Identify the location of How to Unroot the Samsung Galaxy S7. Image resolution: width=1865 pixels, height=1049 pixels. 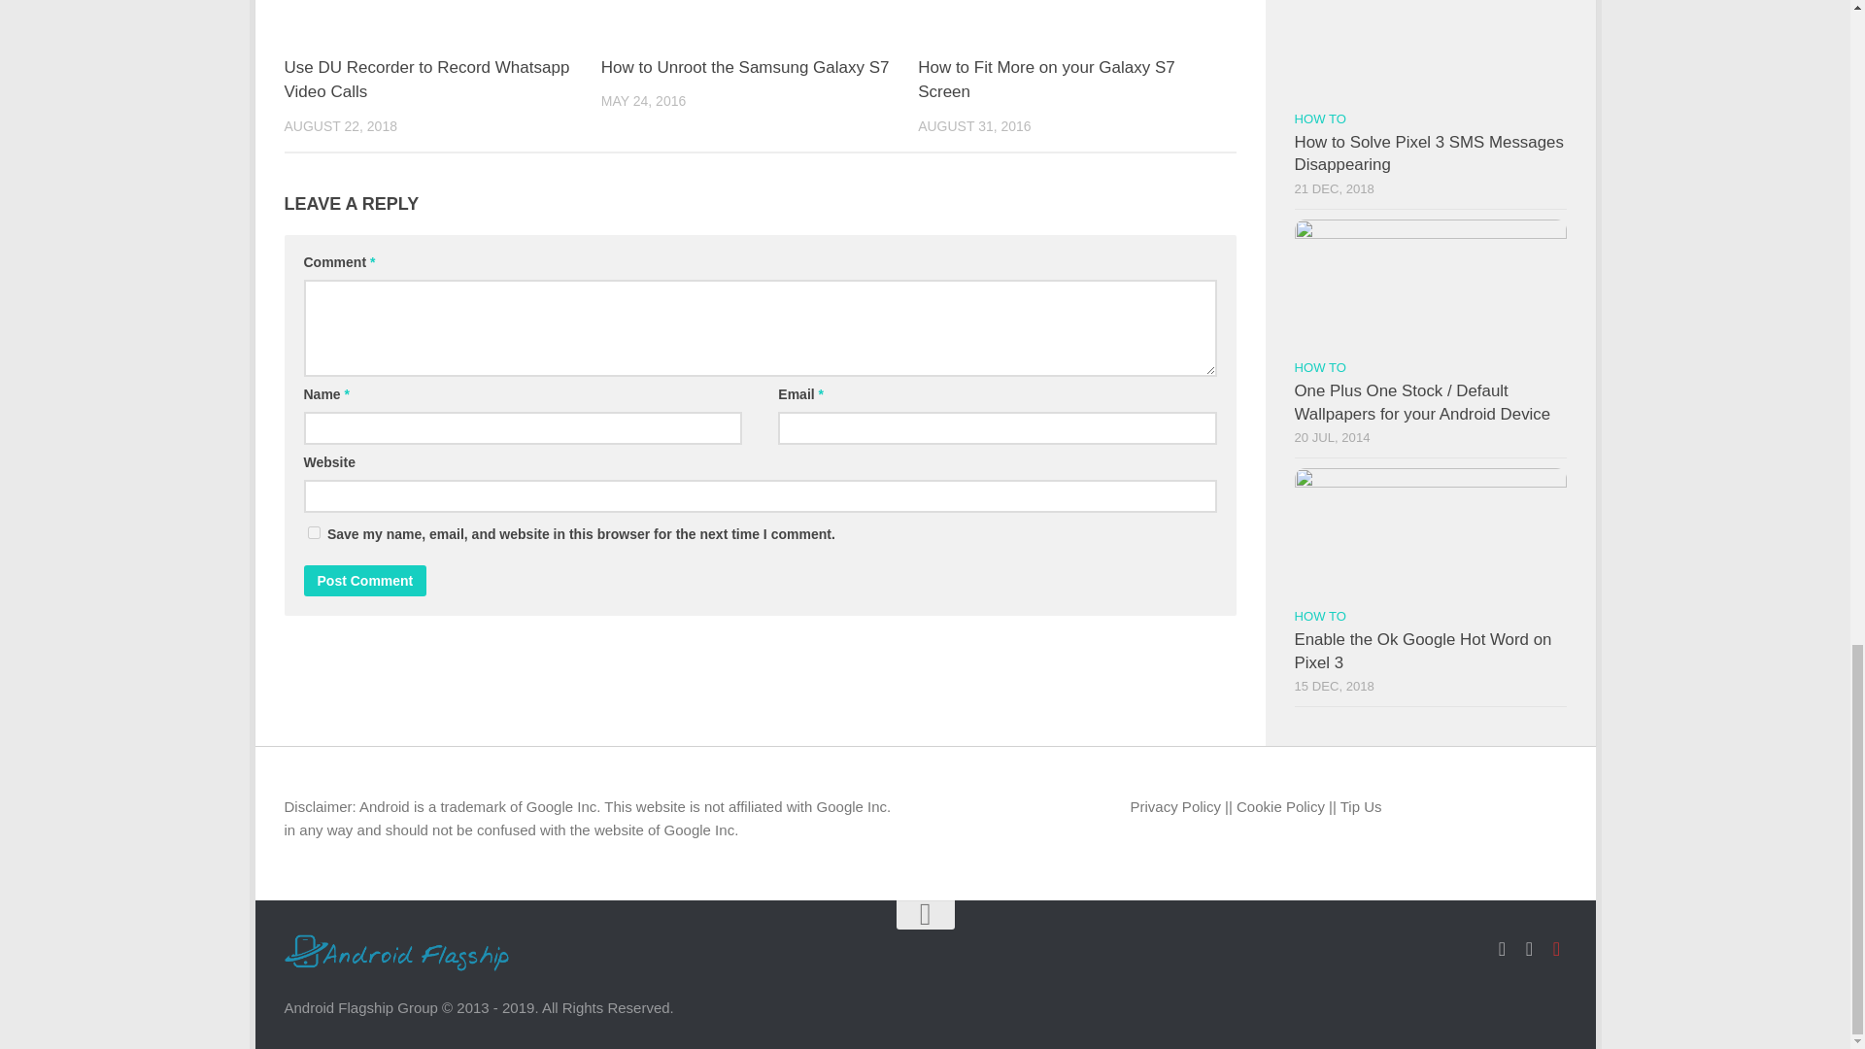
(744, 67).